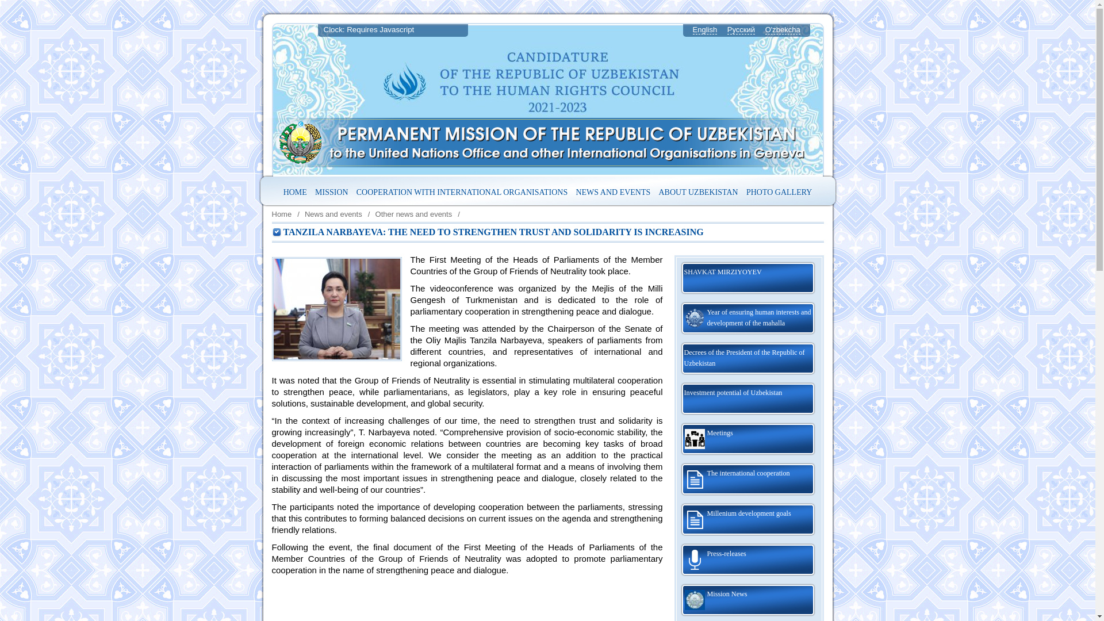  What do you see at coordinates (783, 30) in the screenshot?
I see `O'Zbekcha` at bounding box center [783, 30].